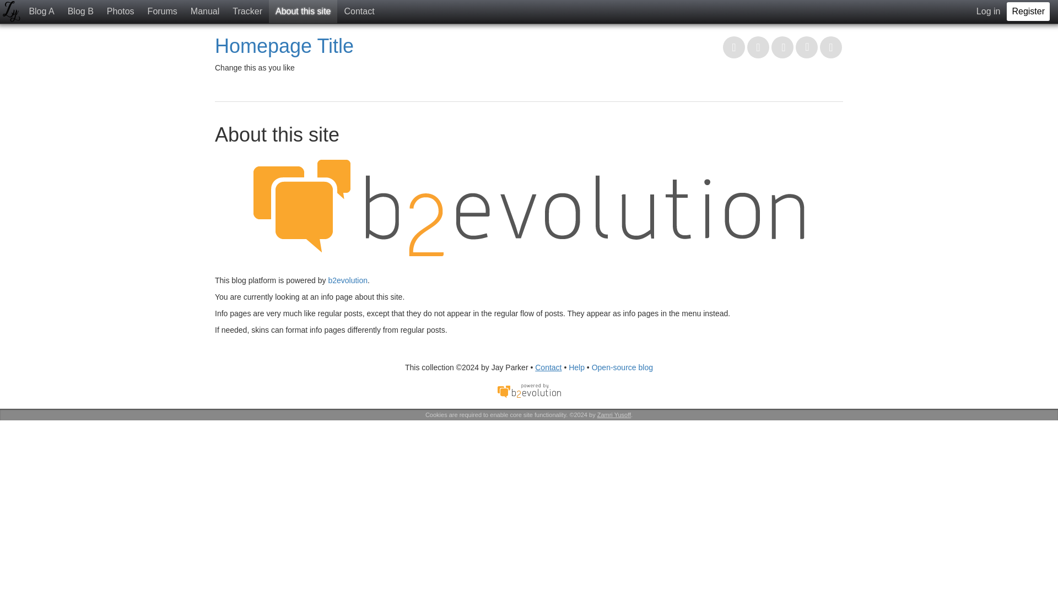 This screenshot has width=1058, height=595. Describe the element at coordinates (529, 390) in the screenshot. I see `b2evolution CMS` at that location.